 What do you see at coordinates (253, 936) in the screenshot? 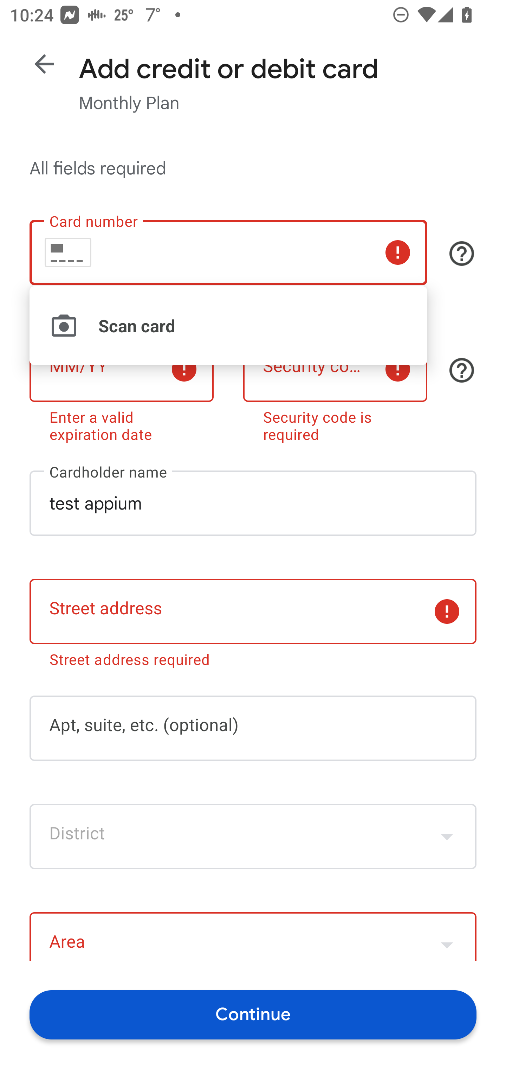
I see `Area` at bounding box center [253, 936].